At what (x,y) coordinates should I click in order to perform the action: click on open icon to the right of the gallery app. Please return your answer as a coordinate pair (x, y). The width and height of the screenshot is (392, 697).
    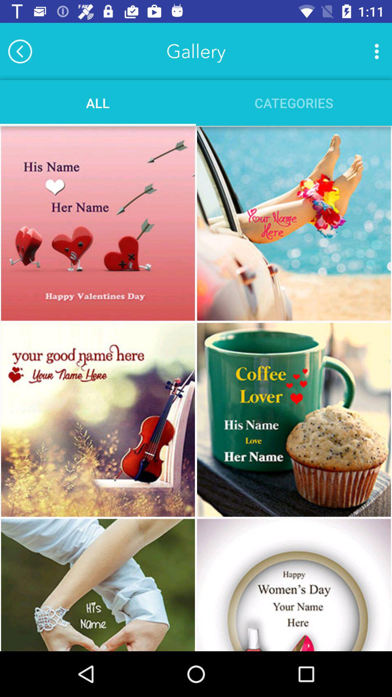
    Looking at the image, I should click on (377, 51).